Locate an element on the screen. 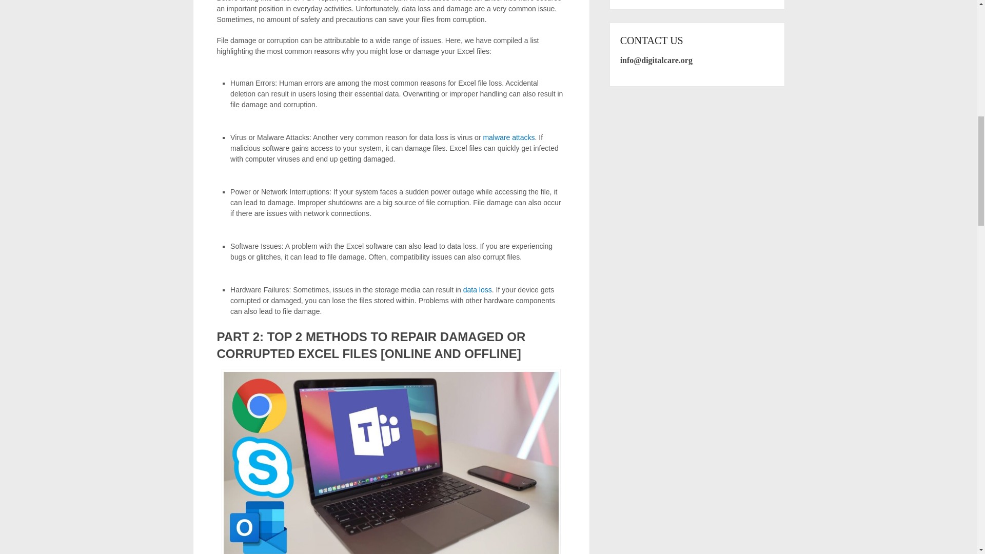 This screenshot has height=554, width=985. data loss is located at coordinates (477, 290).